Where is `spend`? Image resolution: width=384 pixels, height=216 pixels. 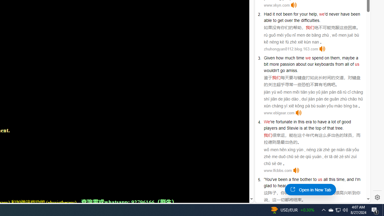
spend is located at coordinates (317, 58).